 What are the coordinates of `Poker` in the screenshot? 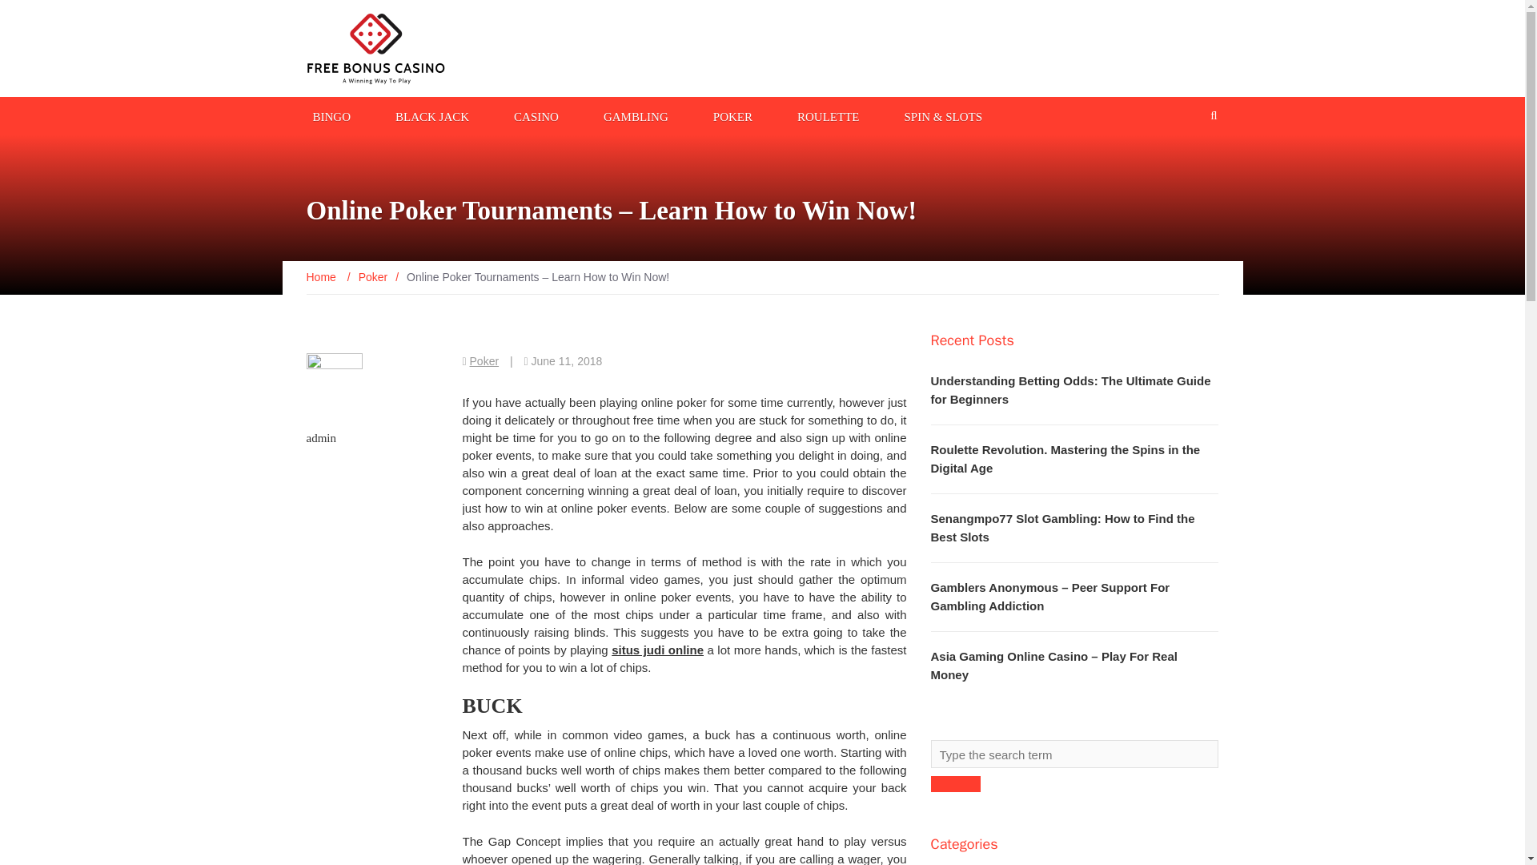 It's located at (485, 360).